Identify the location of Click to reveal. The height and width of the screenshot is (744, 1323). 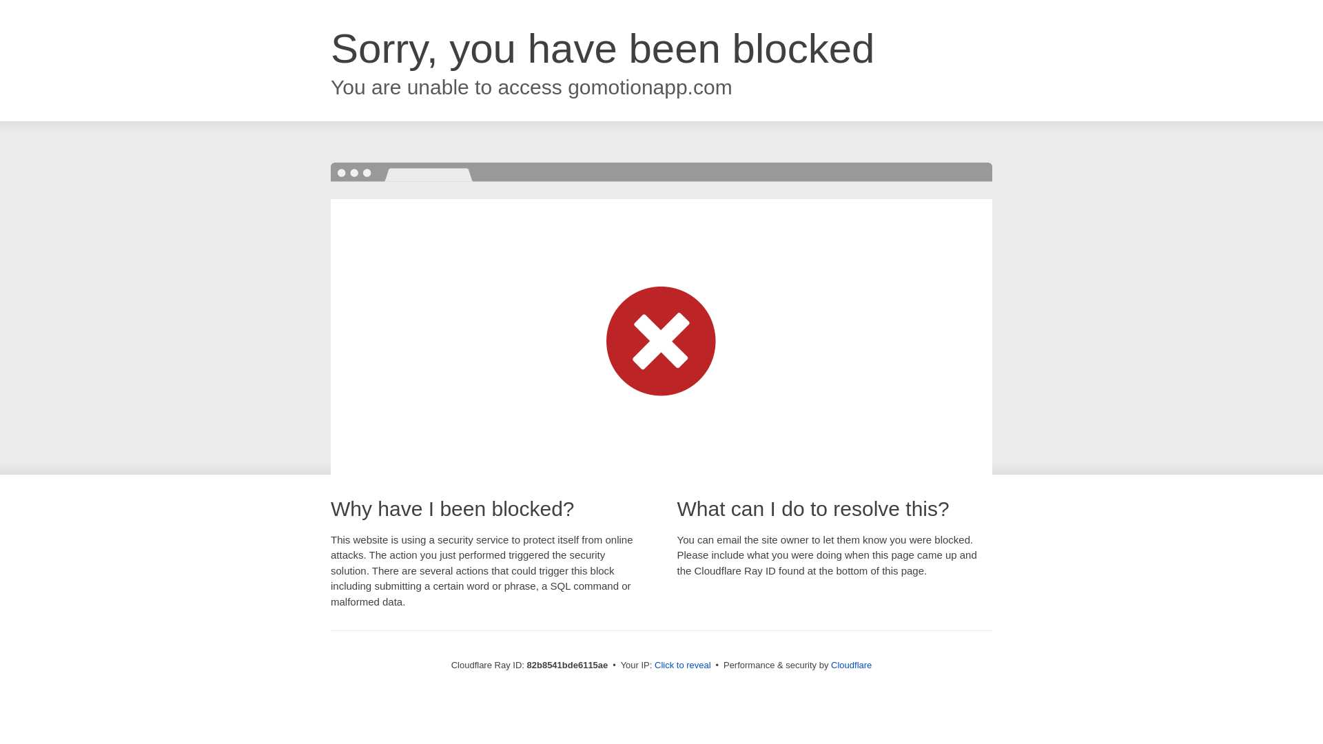
(683, 665).